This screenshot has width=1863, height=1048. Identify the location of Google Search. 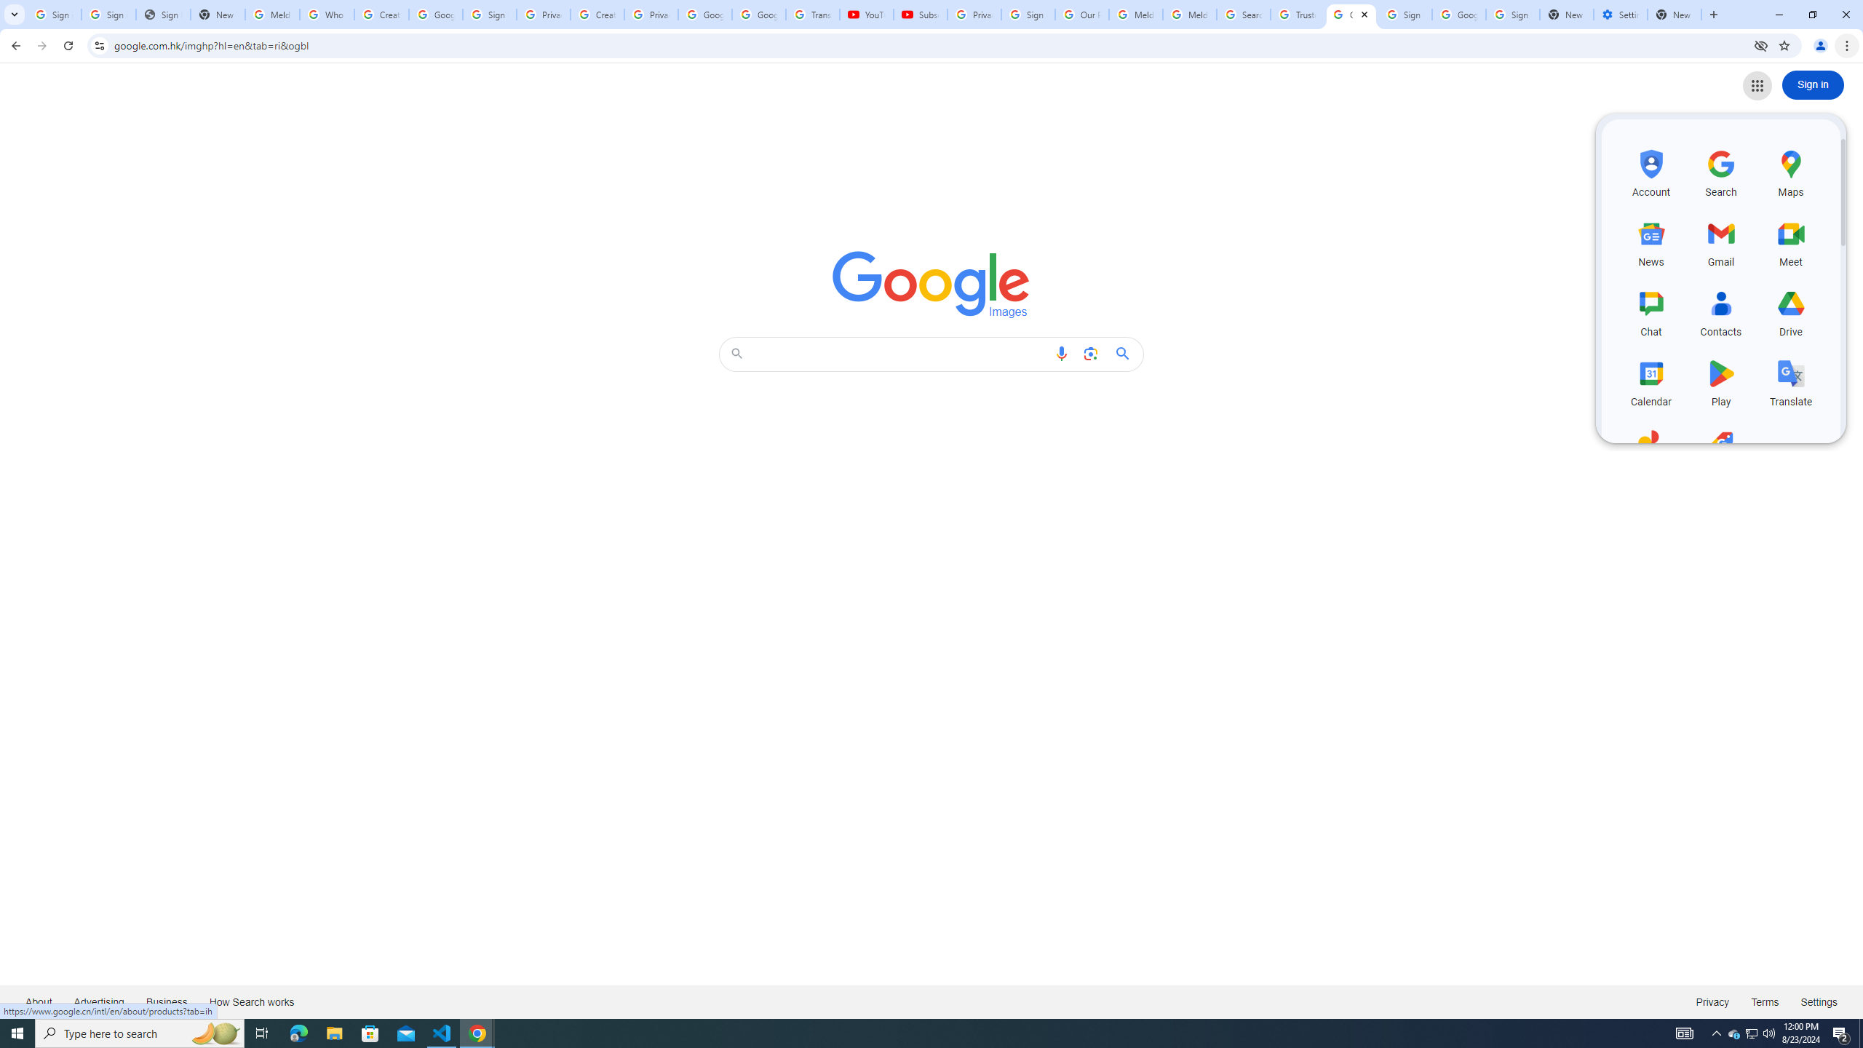
(1127, 354).